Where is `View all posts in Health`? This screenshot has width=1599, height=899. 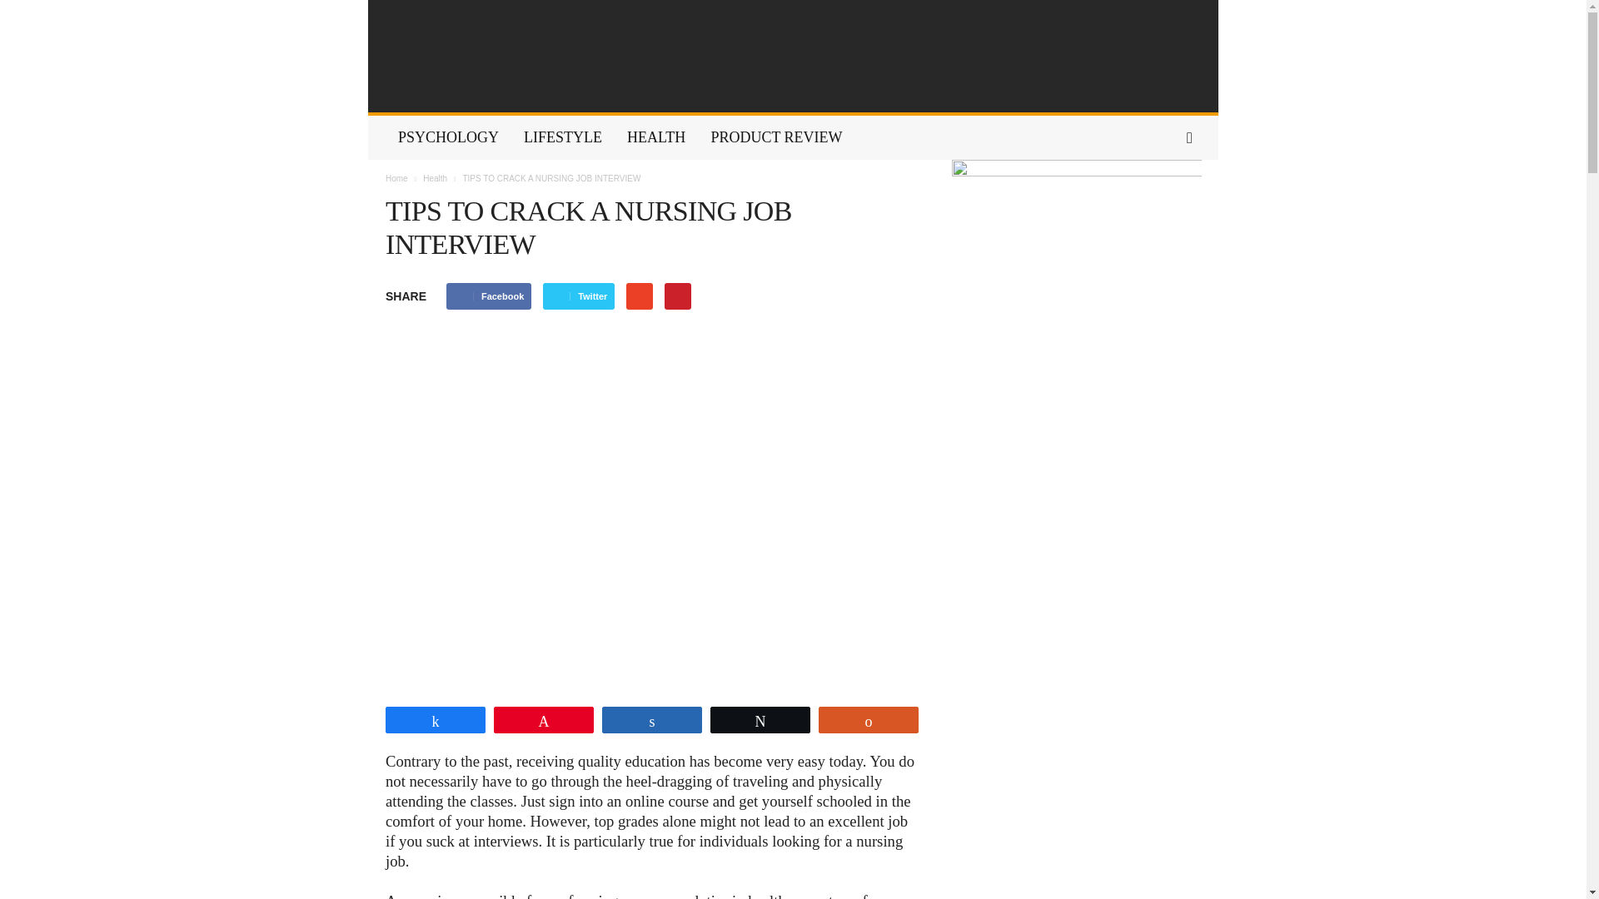 View all posts in Health is located at coordinates (436, 178).